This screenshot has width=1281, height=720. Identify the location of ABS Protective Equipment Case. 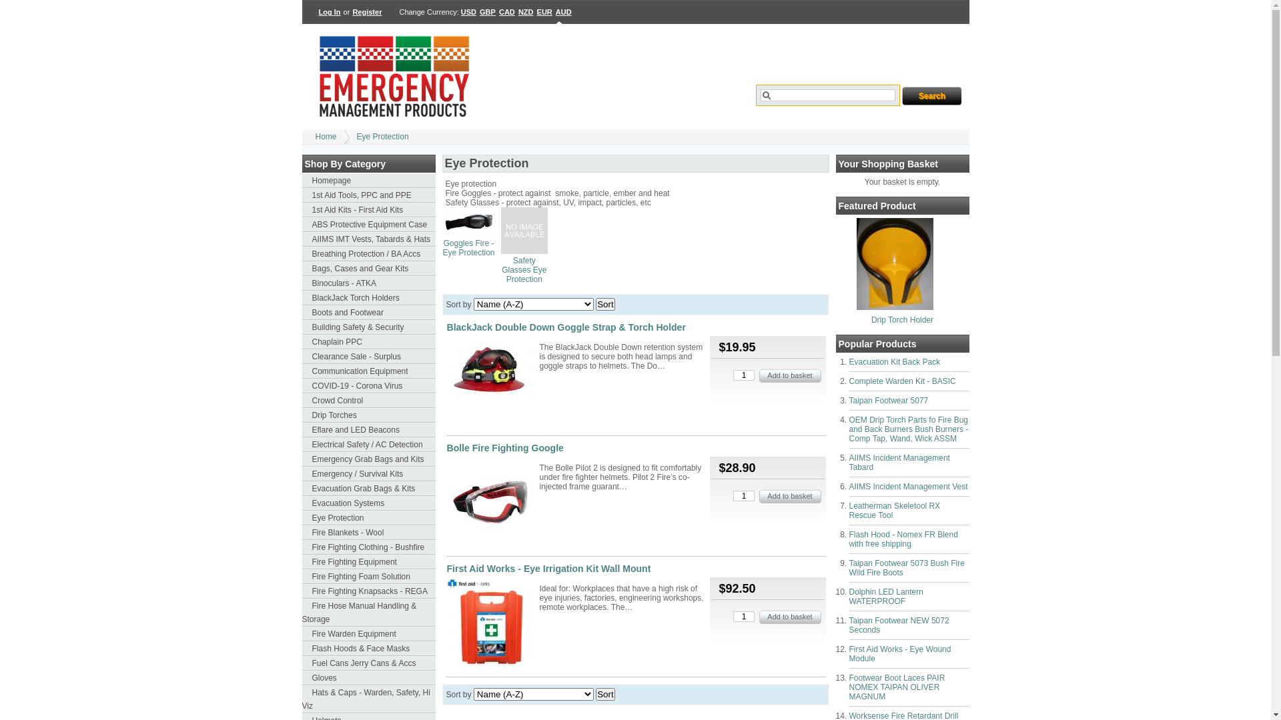
(368, 225).